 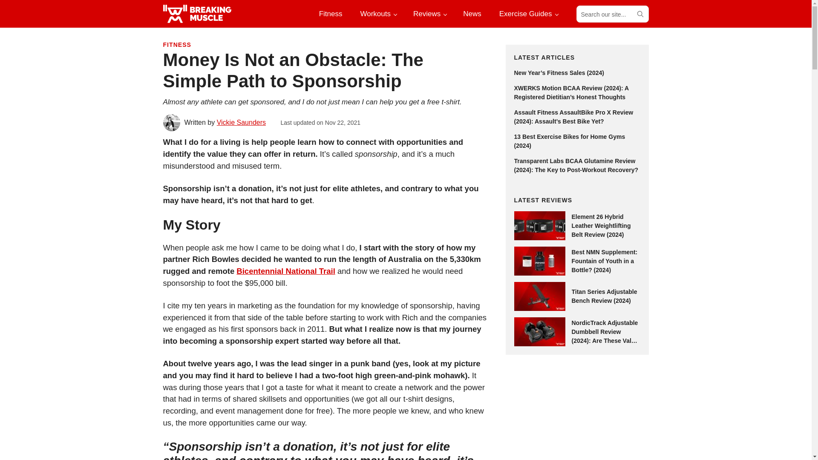 What do you see at coordinates (429, 14) in the screenshot?
I see `Reviews` at bounding box center [429, 14].